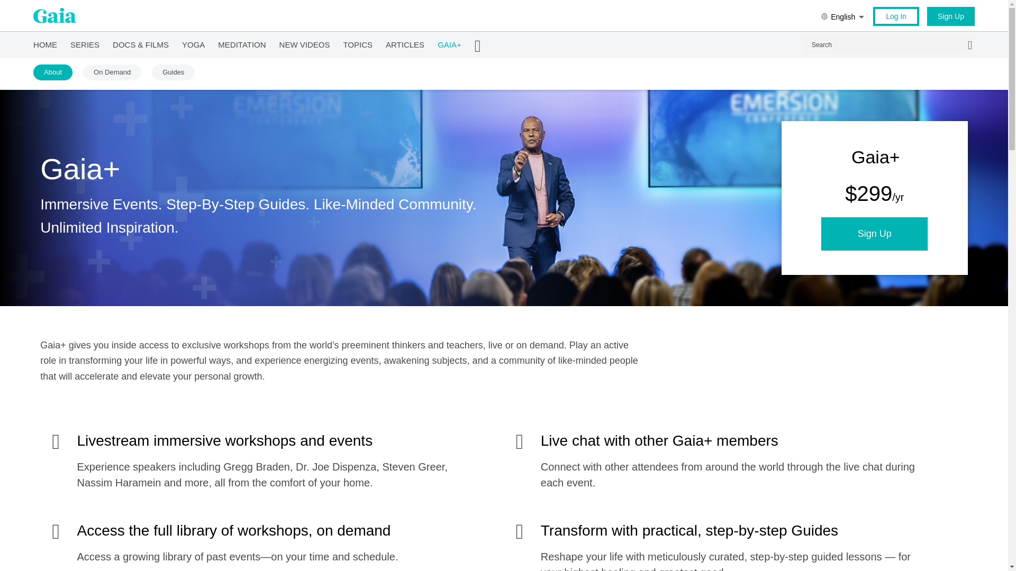 The image size is (1016, 571). What do you see at coordinates (305, 45) in the screenshot?
I see `NEW VIDEOS` at bounding box center [305, 45].